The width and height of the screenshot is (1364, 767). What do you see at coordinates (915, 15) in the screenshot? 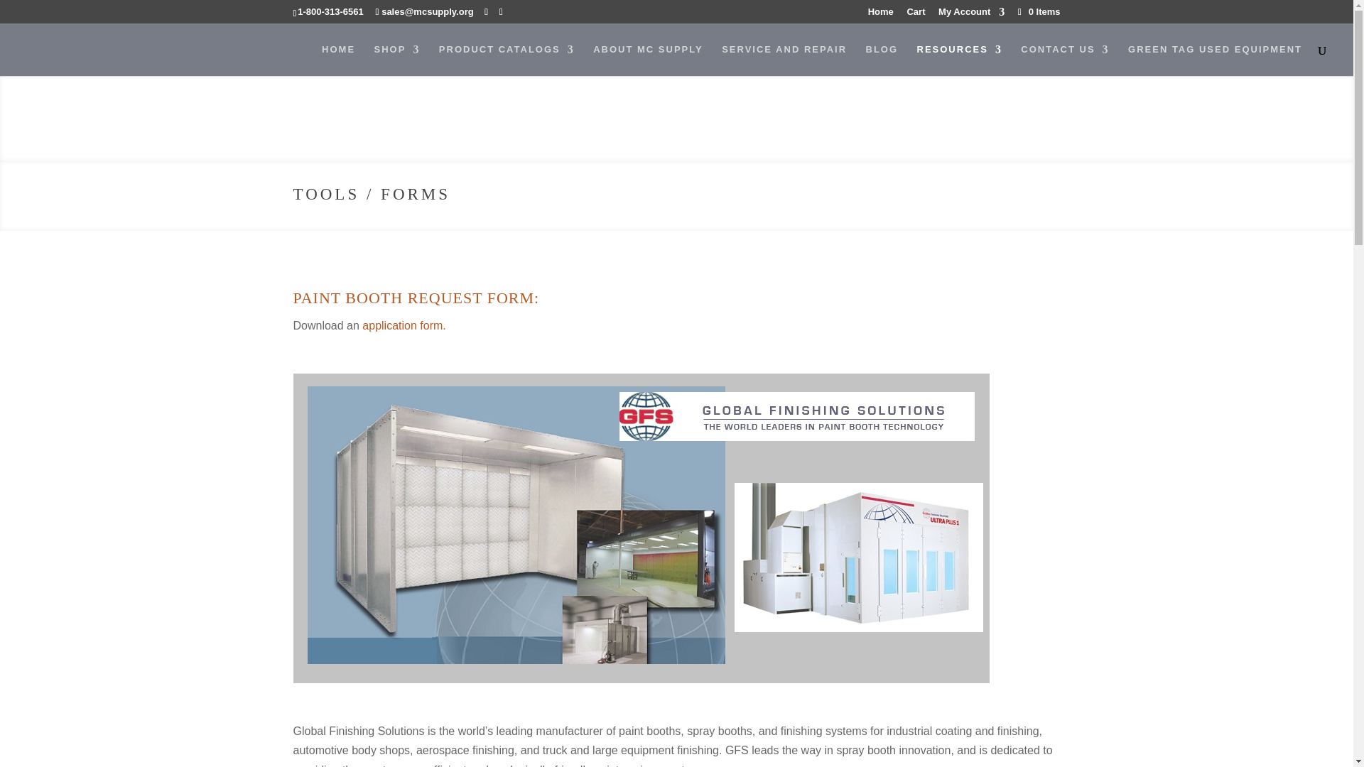
I see `Cart` at bounding box center [915, 15].